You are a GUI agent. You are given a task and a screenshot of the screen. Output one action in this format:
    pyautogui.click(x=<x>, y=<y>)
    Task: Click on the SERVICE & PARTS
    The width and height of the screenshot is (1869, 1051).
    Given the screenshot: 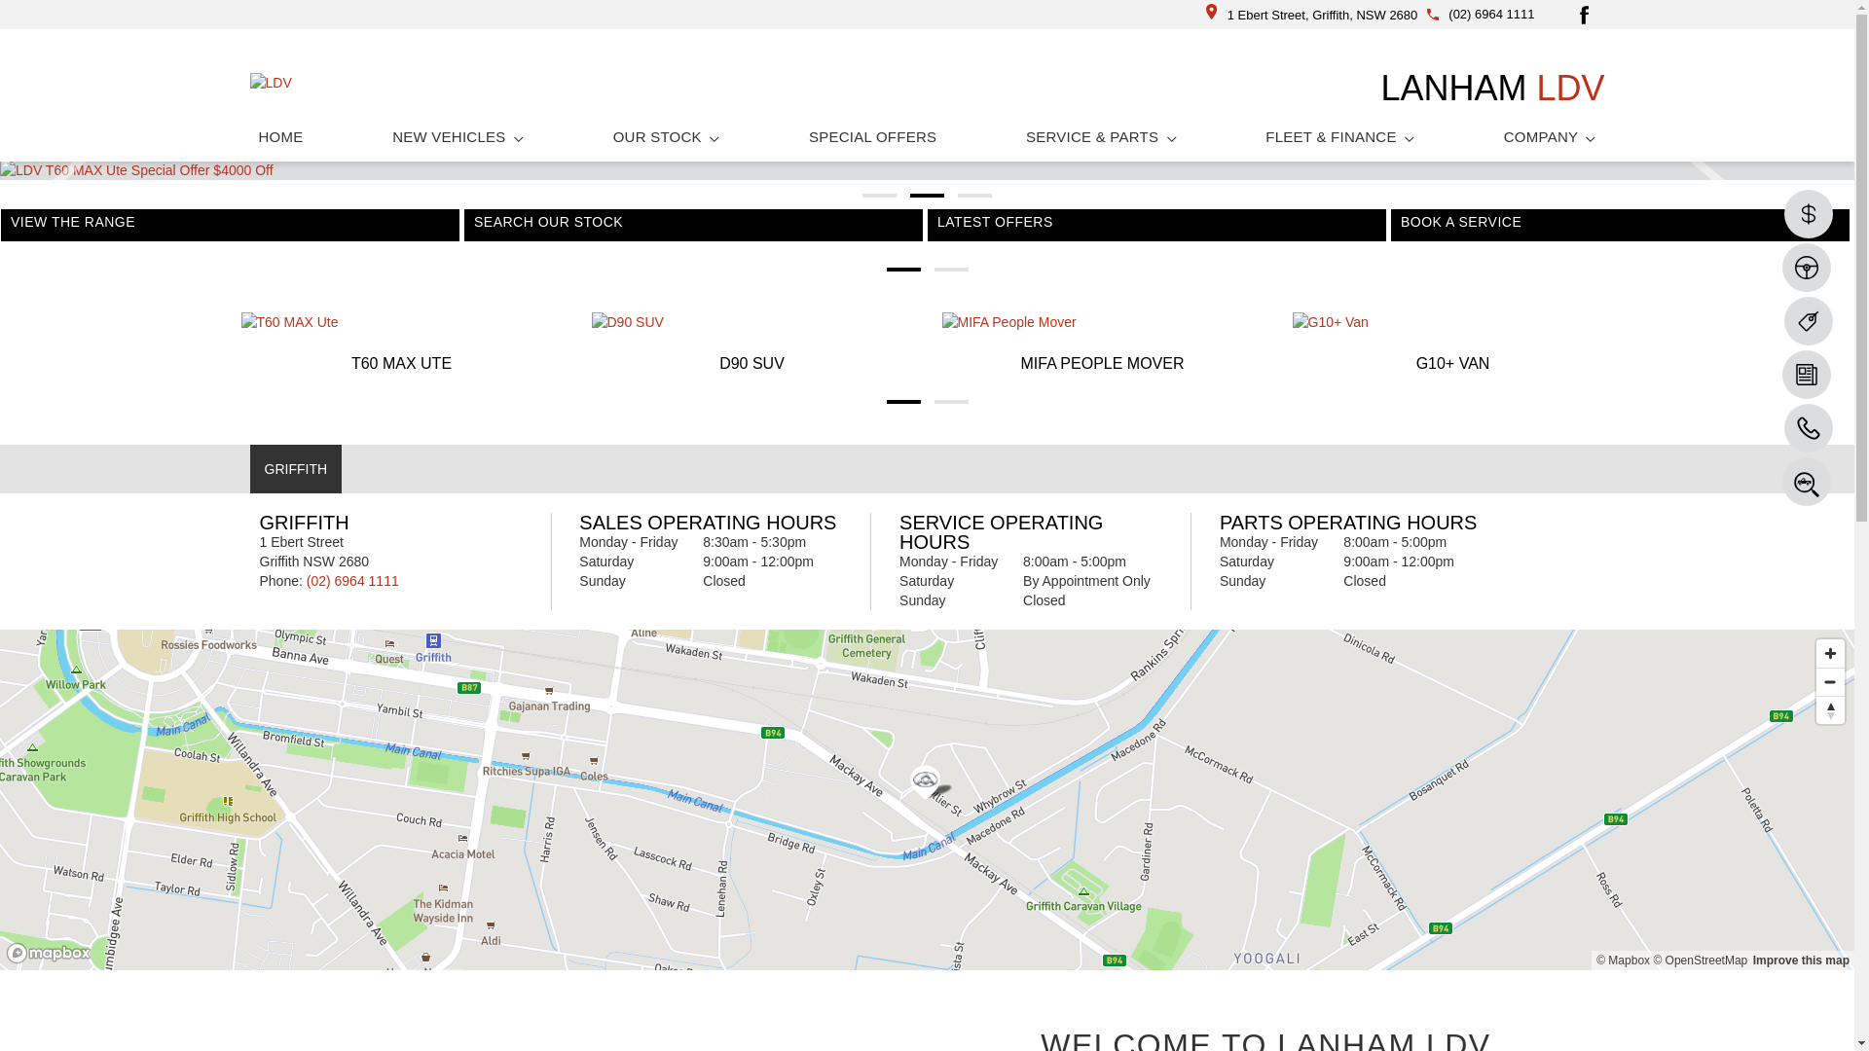 What is the action you would take?
    pyautogui.click(x=1102, y=136)
    